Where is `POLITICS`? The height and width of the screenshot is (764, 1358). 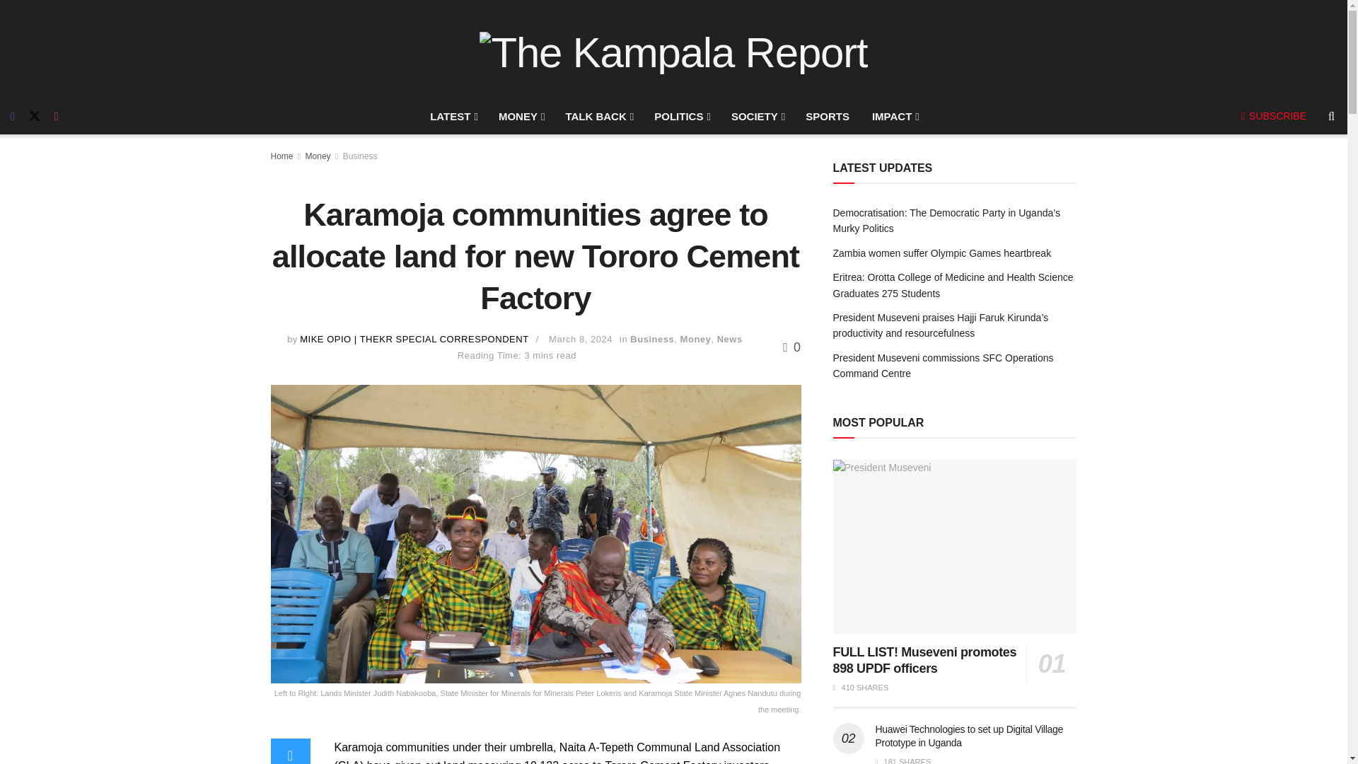 POLITICS is located at coordinates (680, 117).